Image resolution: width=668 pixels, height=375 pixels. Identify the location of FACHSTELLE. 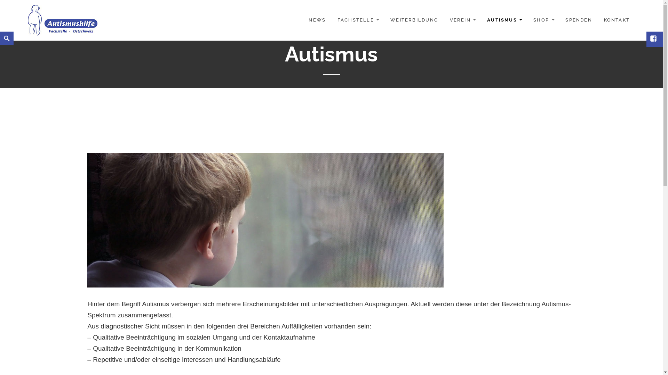
(358, 20).